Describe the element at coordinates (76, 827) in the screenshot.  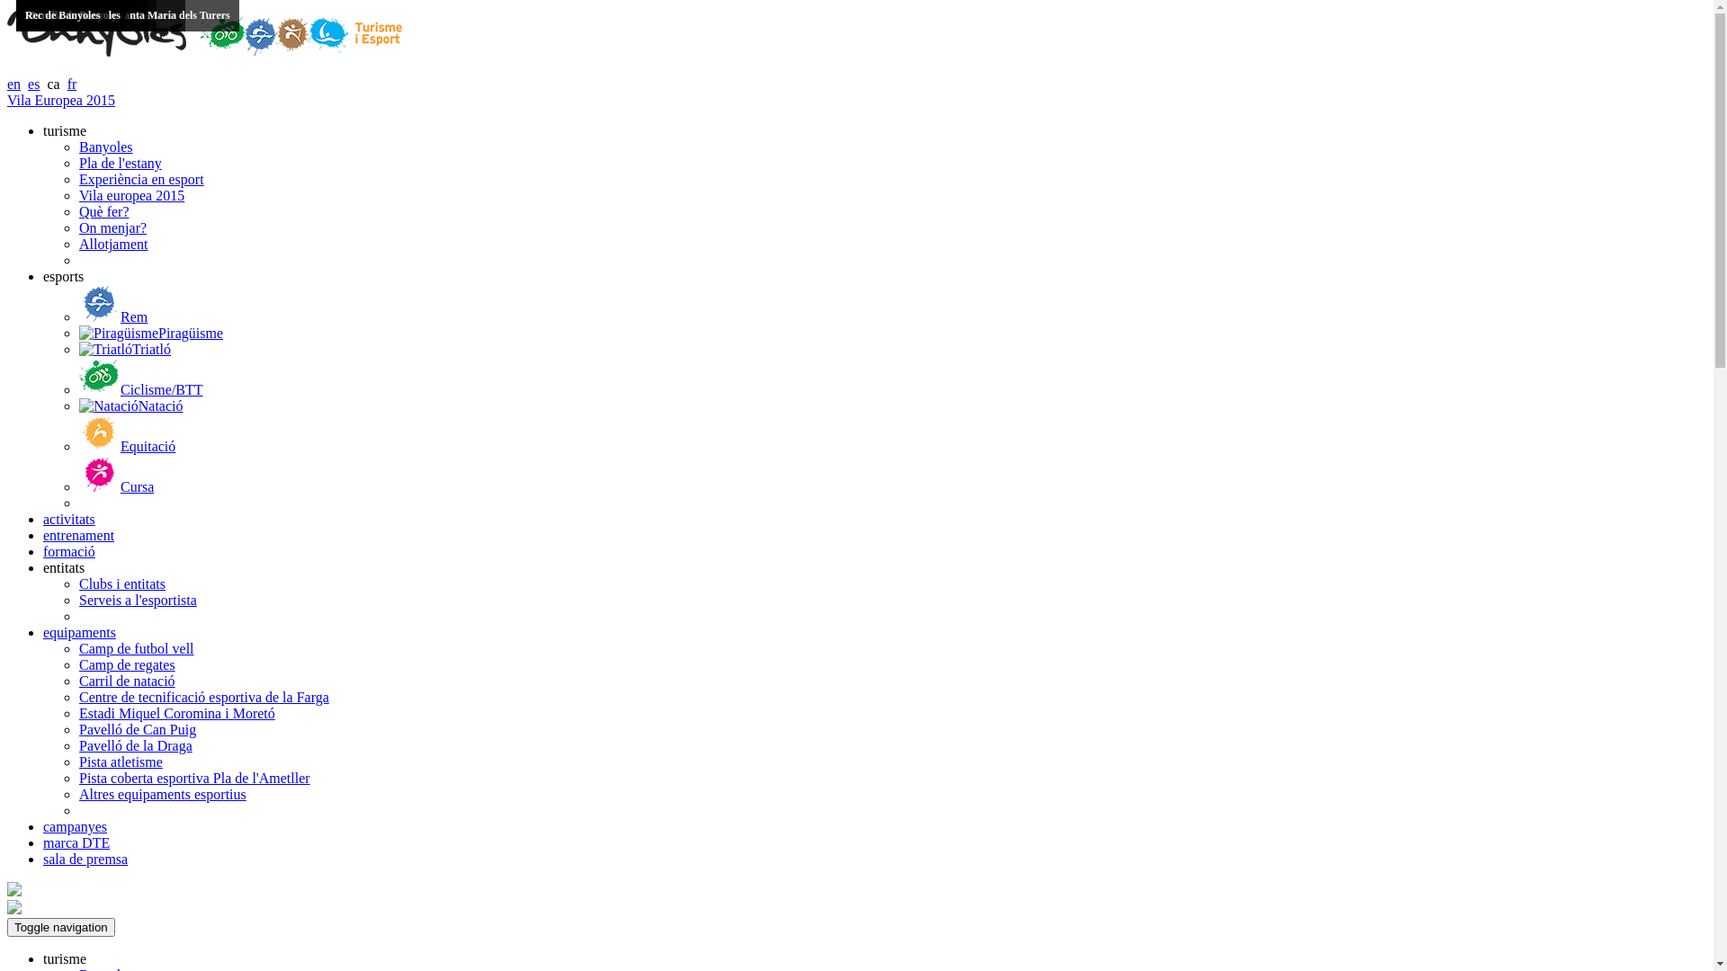
I see `campanyes` at that location.